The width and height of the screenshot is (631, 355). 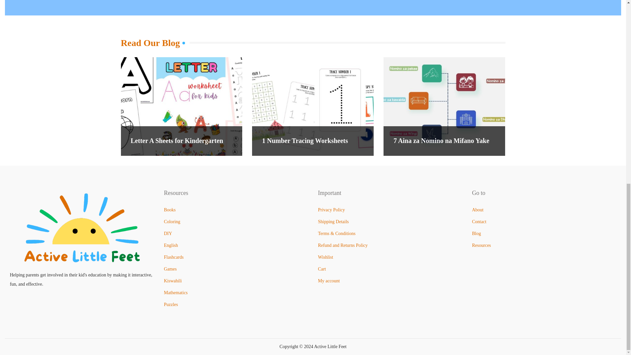 I want to click on Letter A Sheets for Kindergarten, so click(x=177, y=140).